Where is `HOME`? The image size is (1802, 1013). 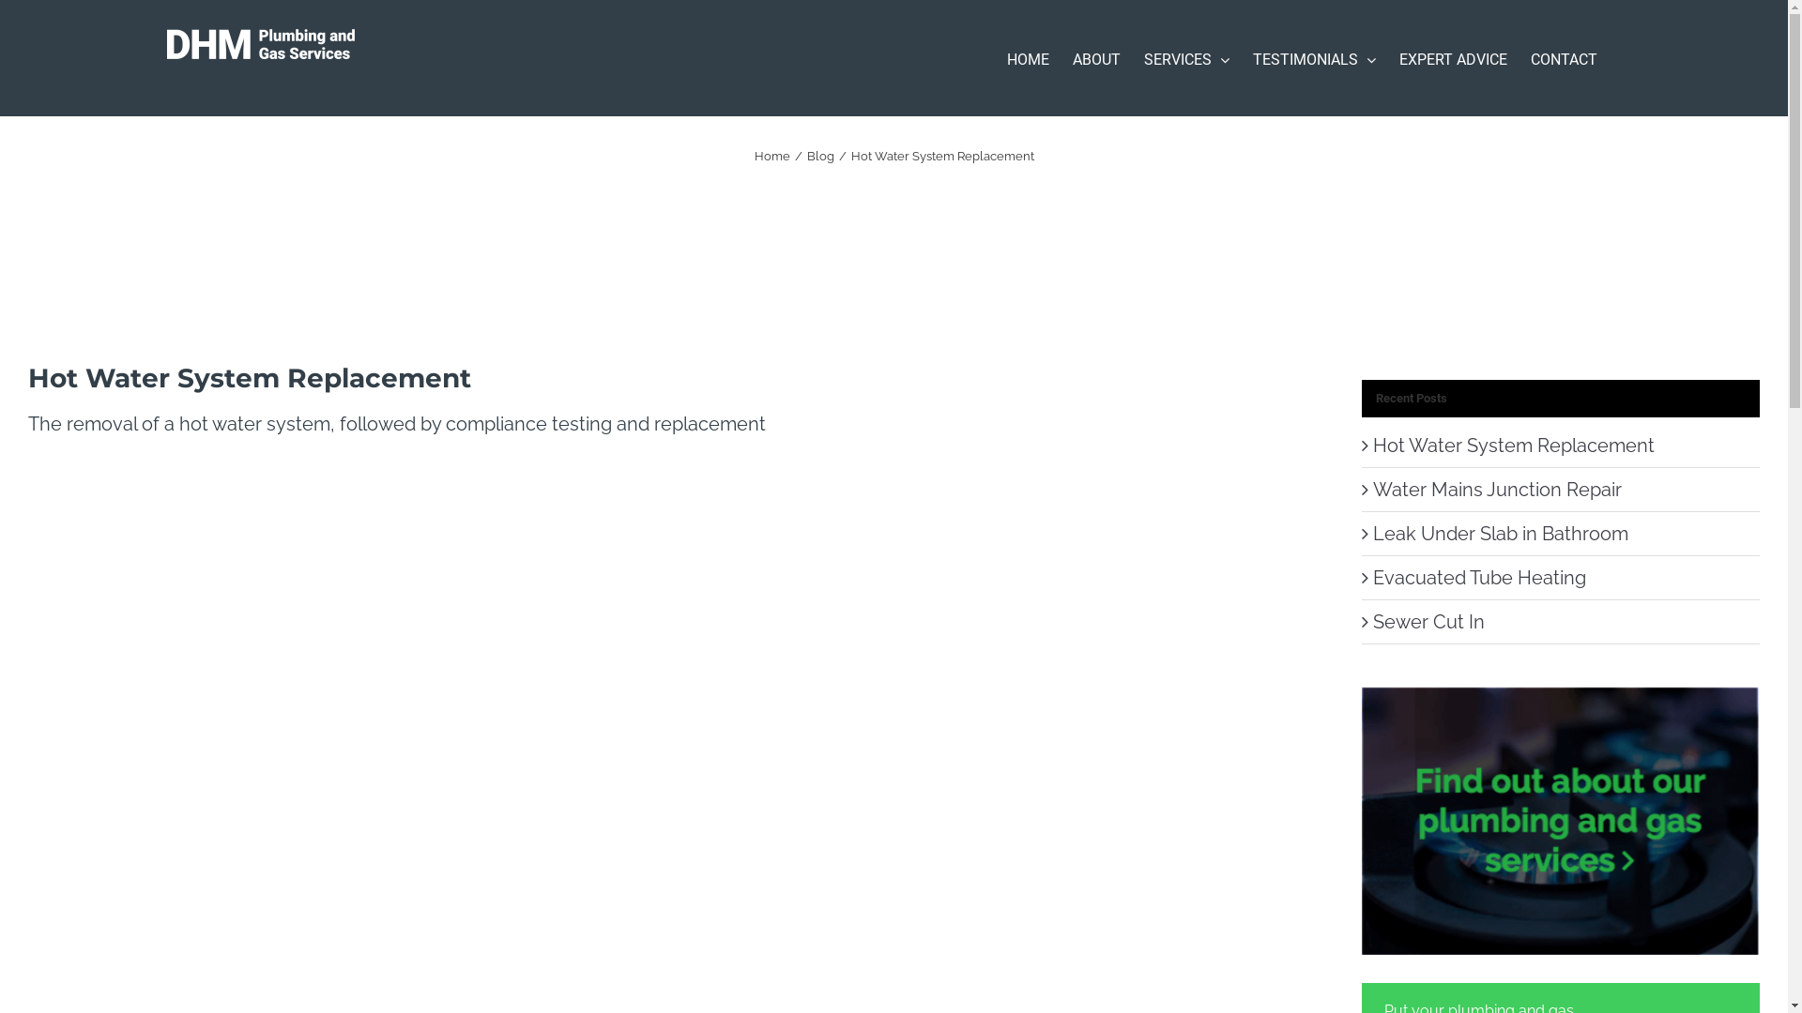 HOME is located at coordinates (1029, 58).